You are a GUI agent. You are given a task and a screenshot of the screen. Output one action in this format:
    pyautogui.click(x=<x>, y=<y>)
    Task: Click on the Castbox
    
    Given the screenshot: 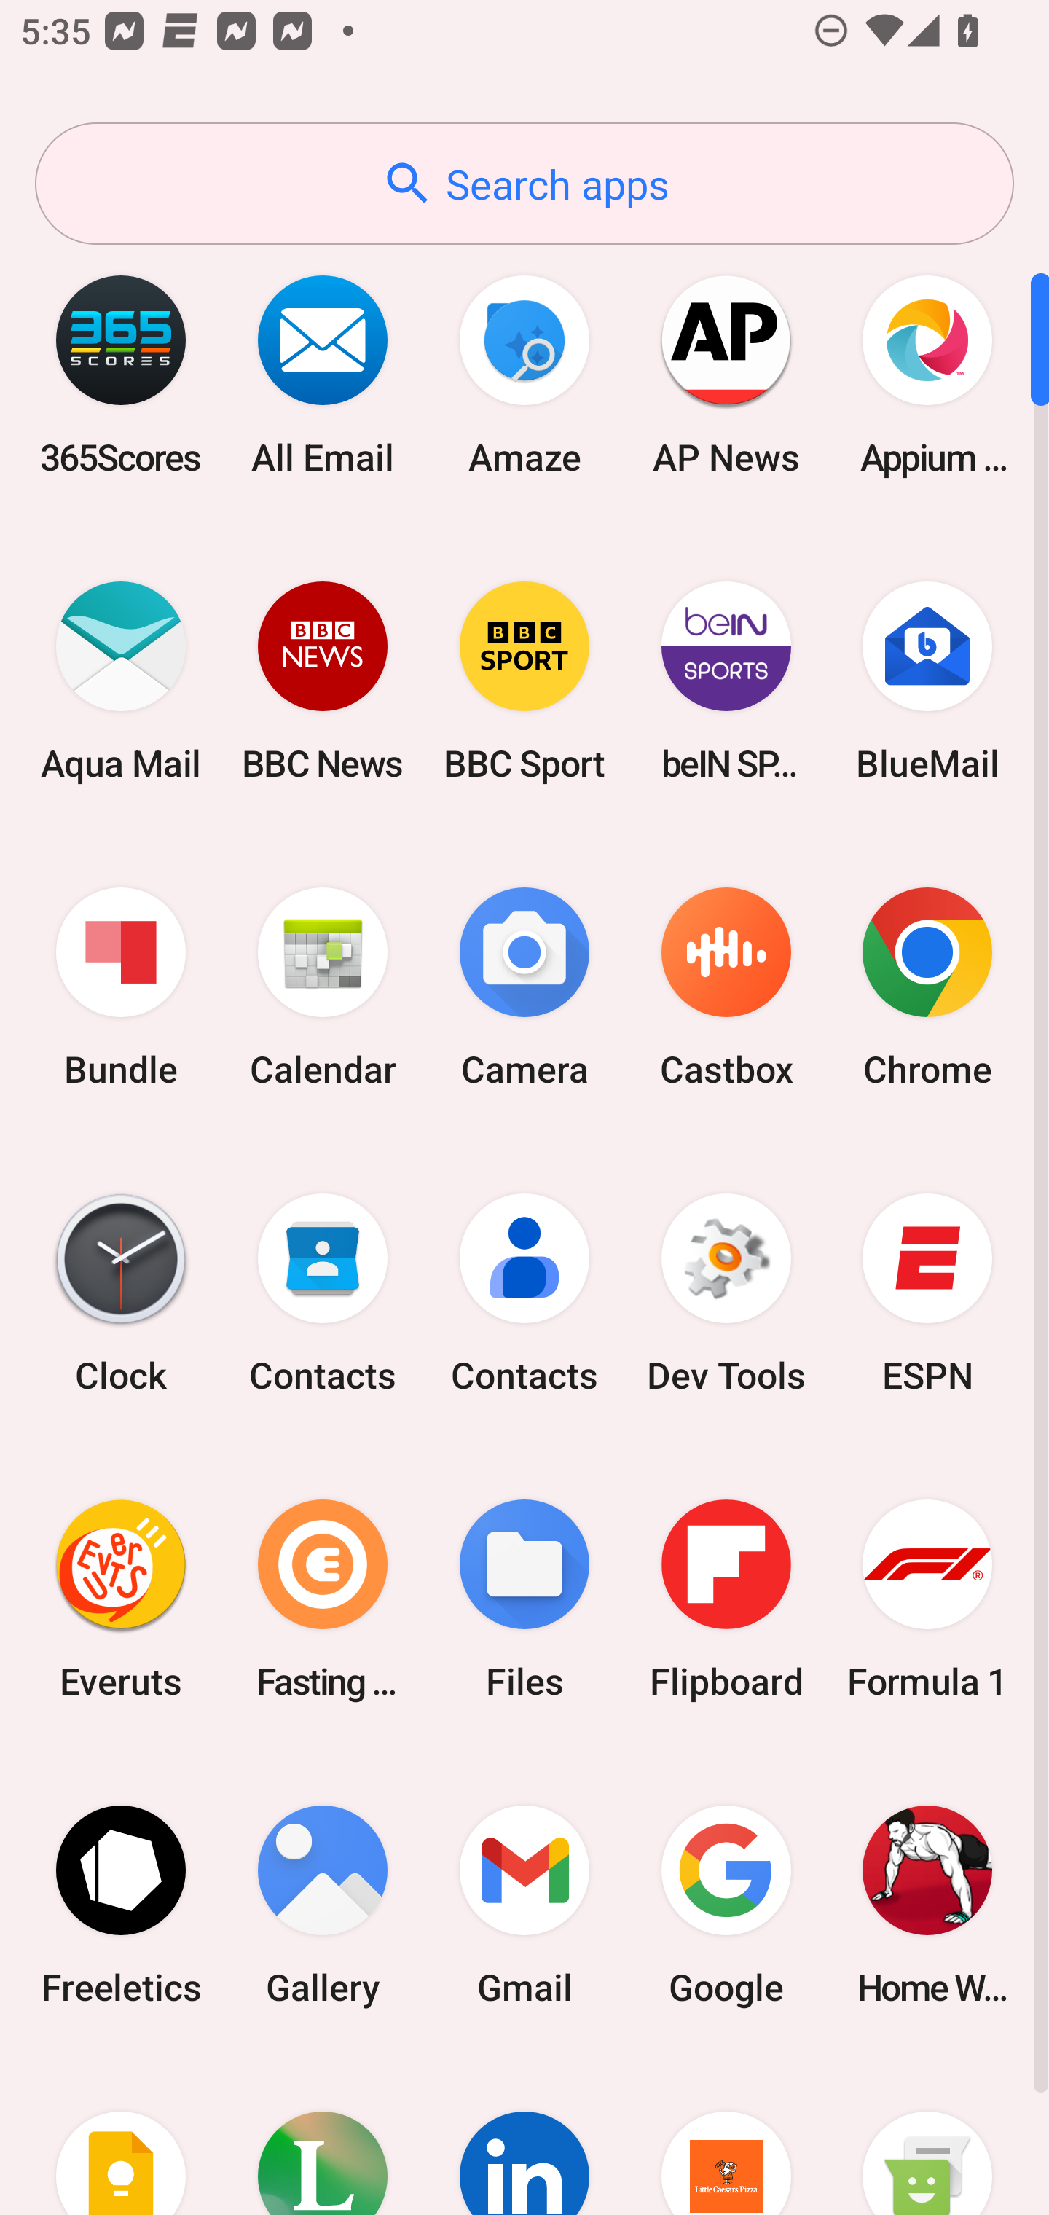 What is the action you would take?
    pyautogui.click(x=726, y=988)
    